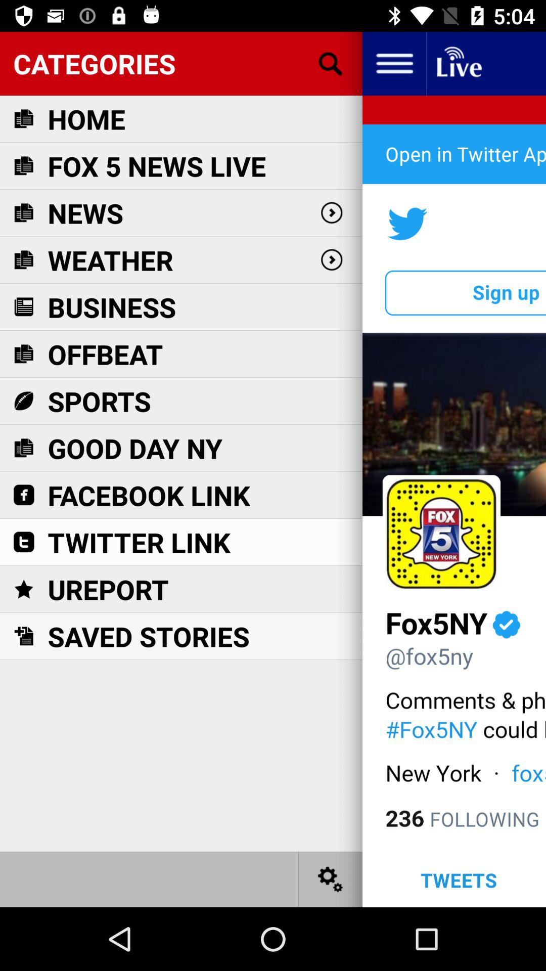  I want to click on turn on business, so click(112, 306).